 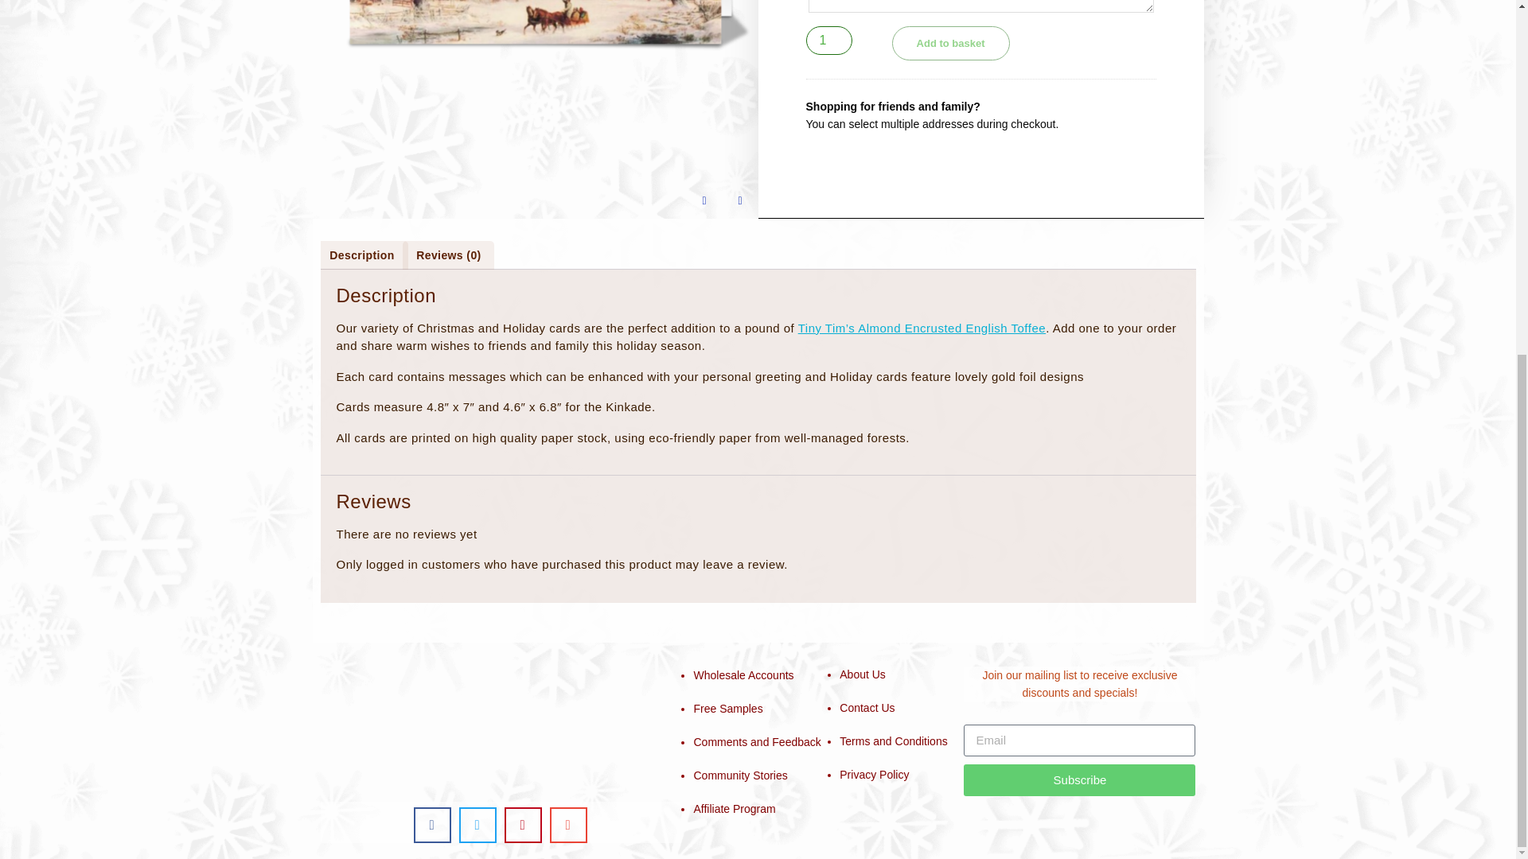 I want to click on Winter Wonderland, so click(x=535, y=68).